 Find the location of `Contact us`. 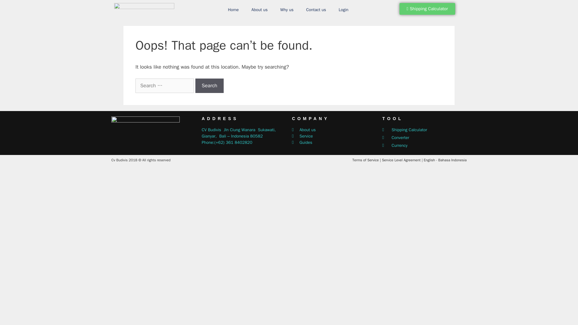

Contact us is located at coordinates (316, 10).